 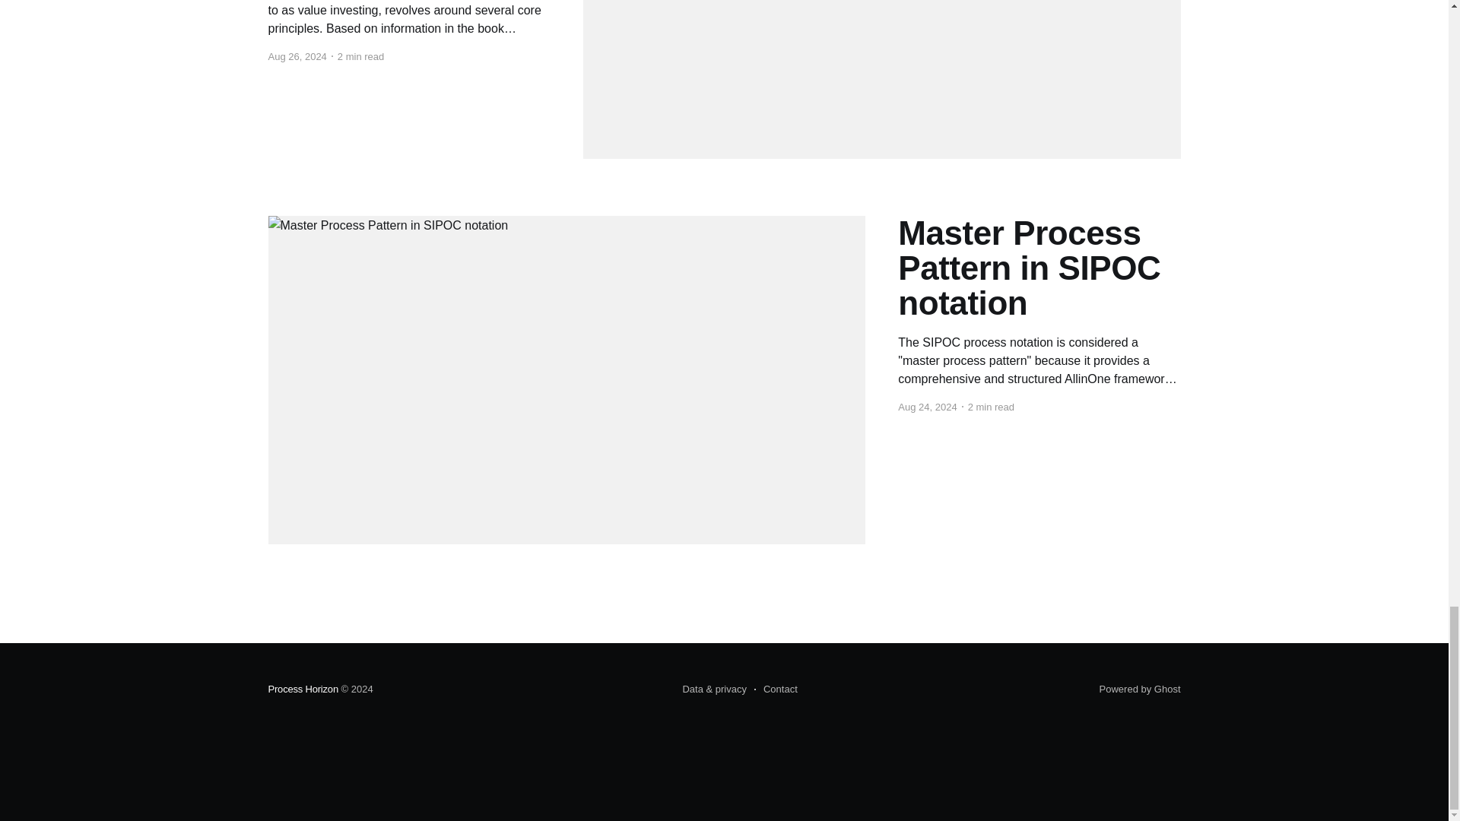 What do you see at coordinates (1140, 689) in the screenshot?
I see `Powered by Ghost` at bounding box center [1140, 689].